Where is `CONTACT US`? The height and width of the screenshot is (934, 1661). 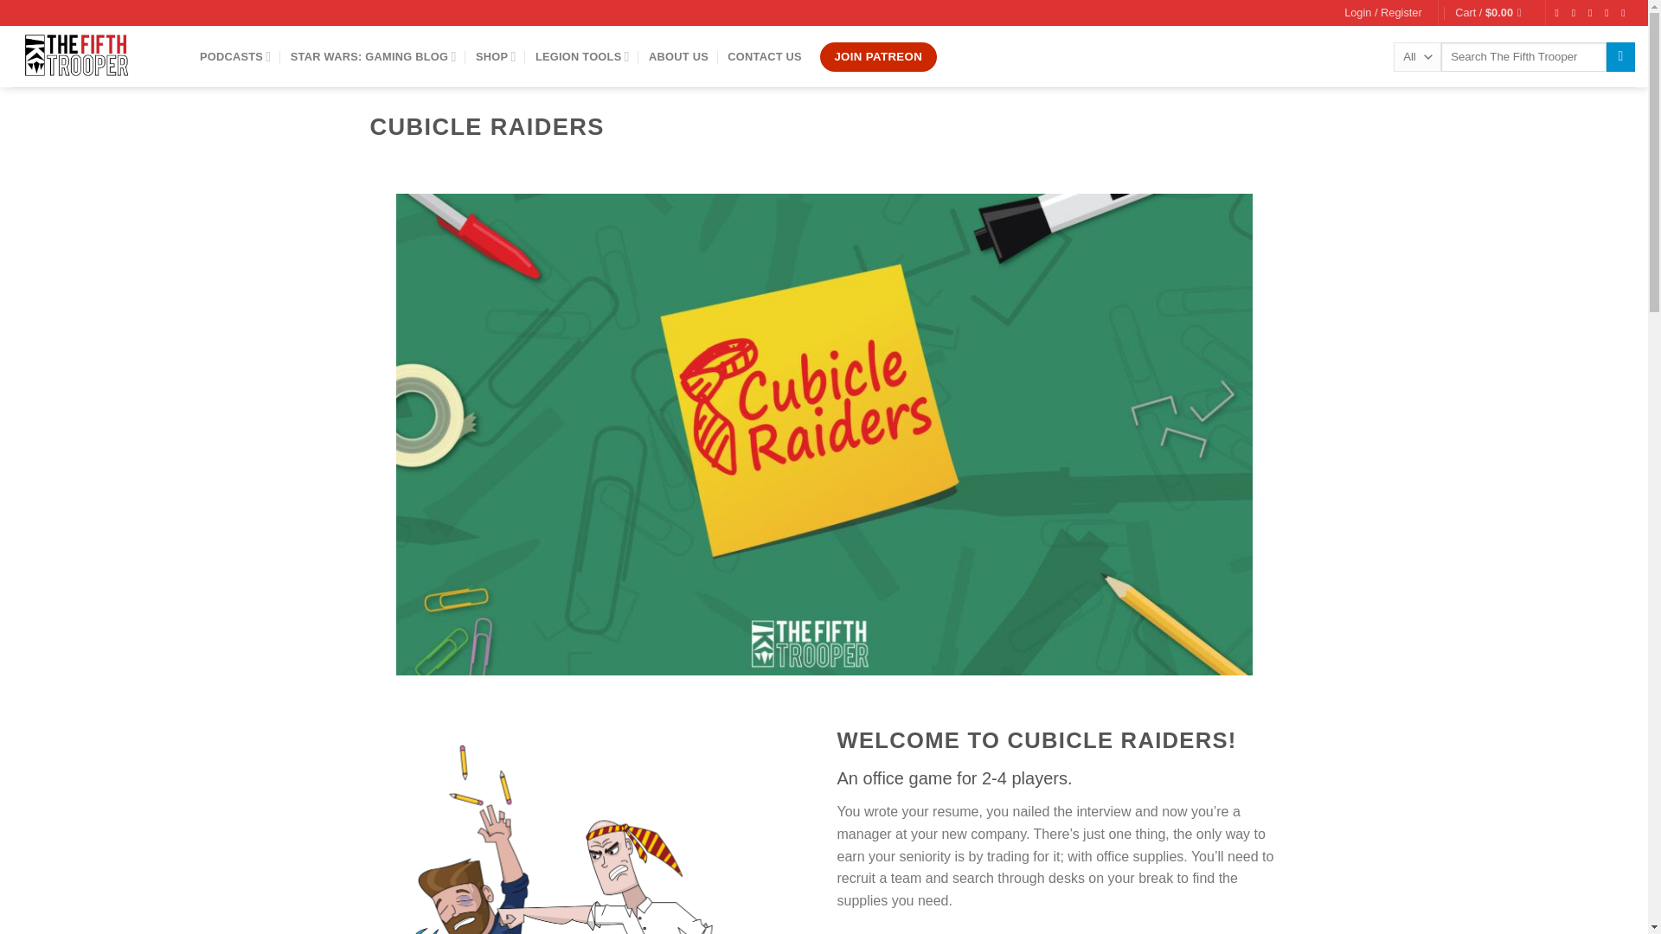 CONTACT US is located at coordinates (765, 55).